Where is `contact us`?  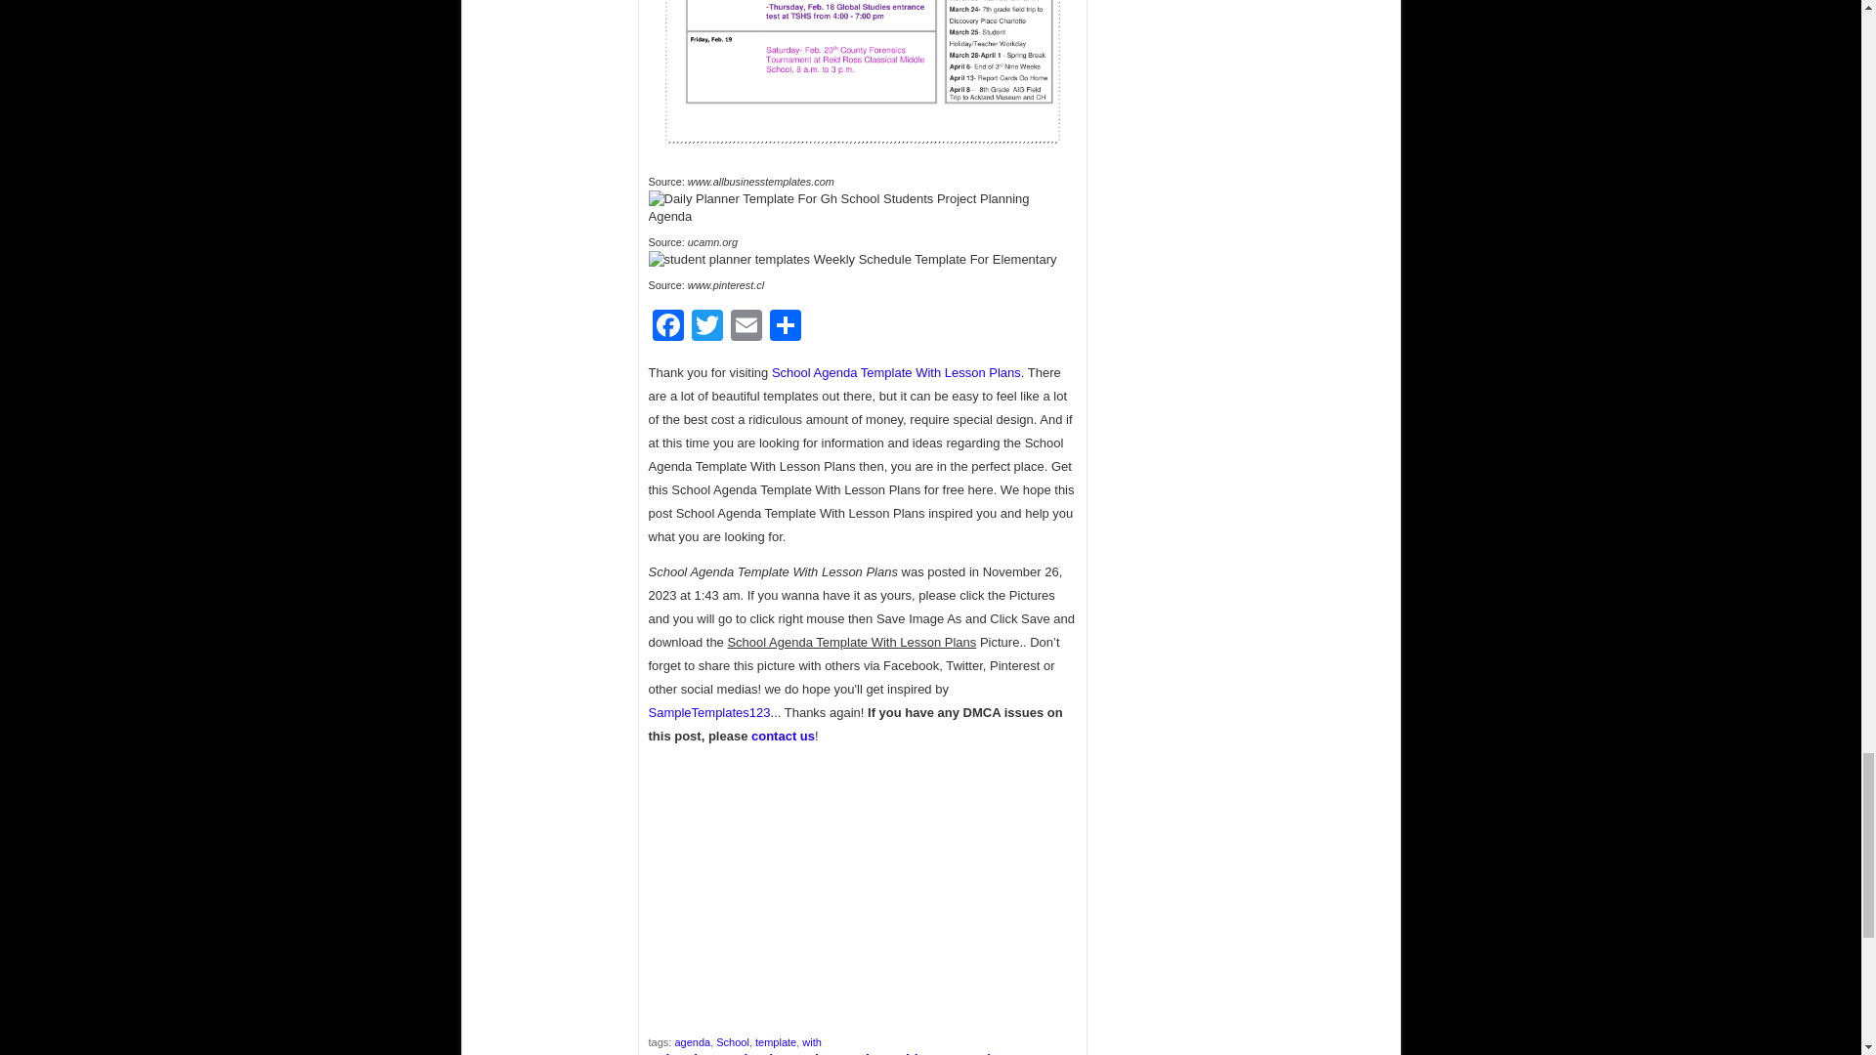 contact us is located at coordinates (783, 737).